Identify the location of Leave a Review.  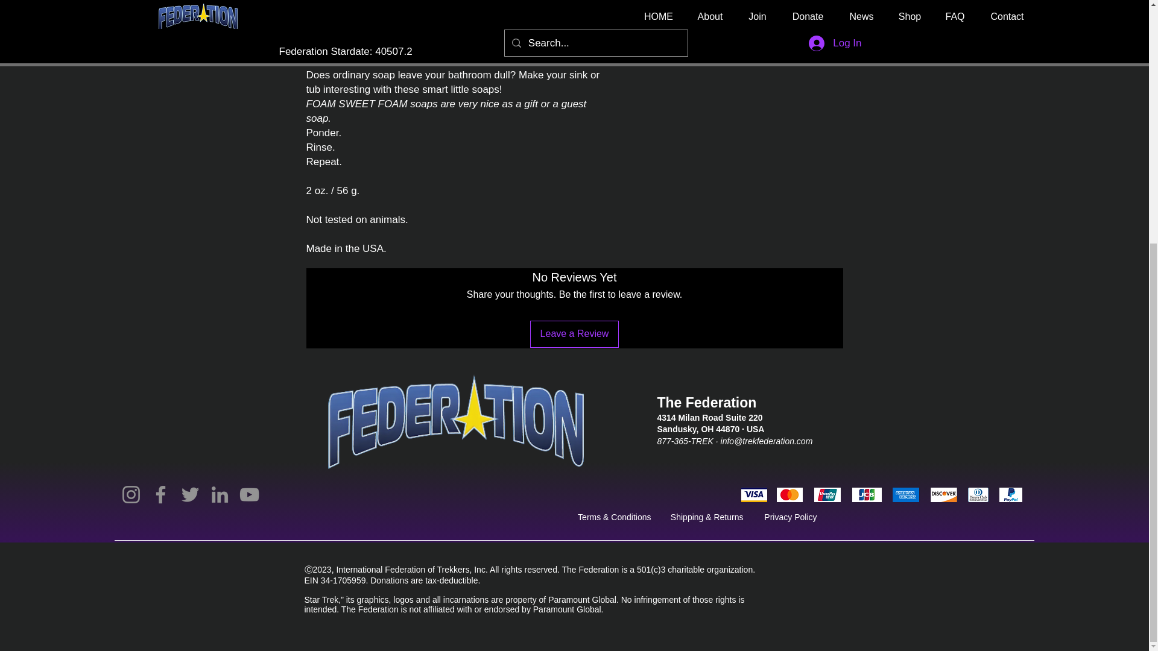
(575, 334).